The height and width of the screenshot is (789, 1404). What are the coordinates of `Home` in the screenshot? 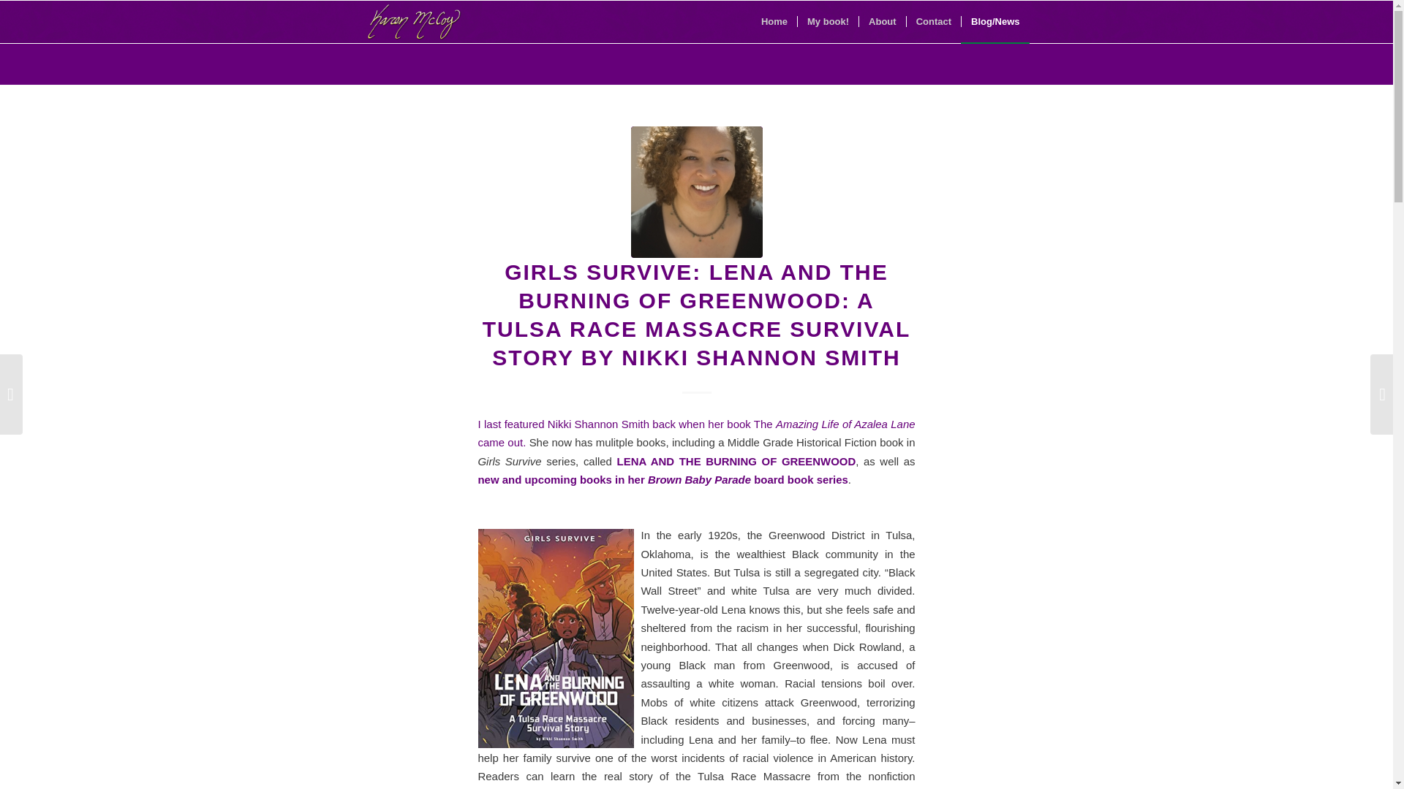 It's located at (774, 22).